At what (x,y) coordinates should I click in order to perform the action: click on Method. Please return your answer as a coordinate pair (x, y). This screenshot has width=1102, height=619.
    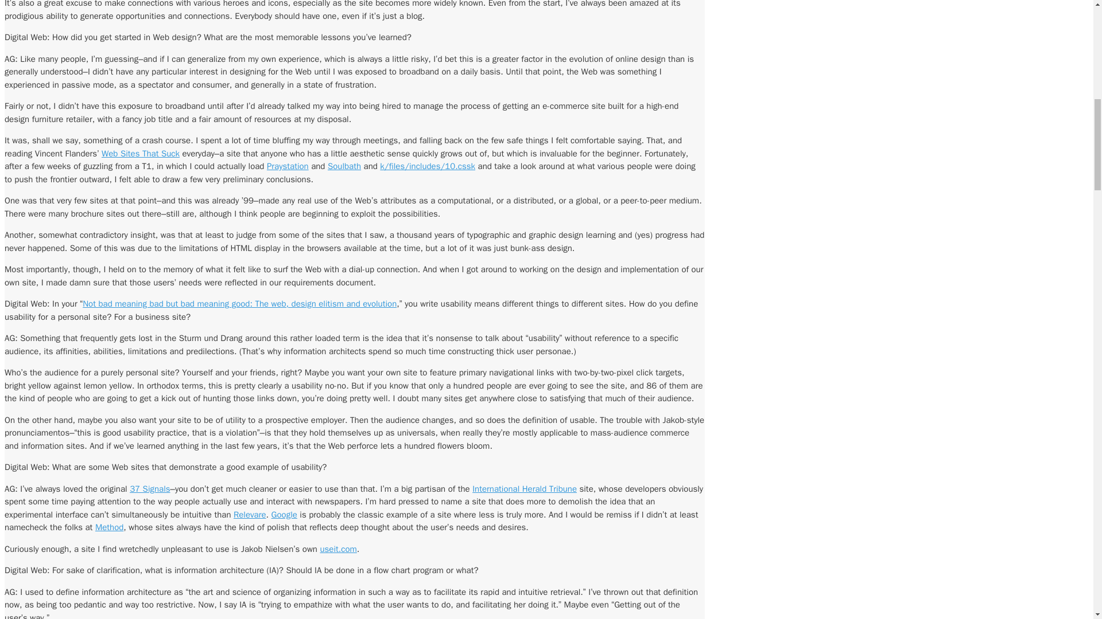
    Looking at the image, I should click on (109, 527).